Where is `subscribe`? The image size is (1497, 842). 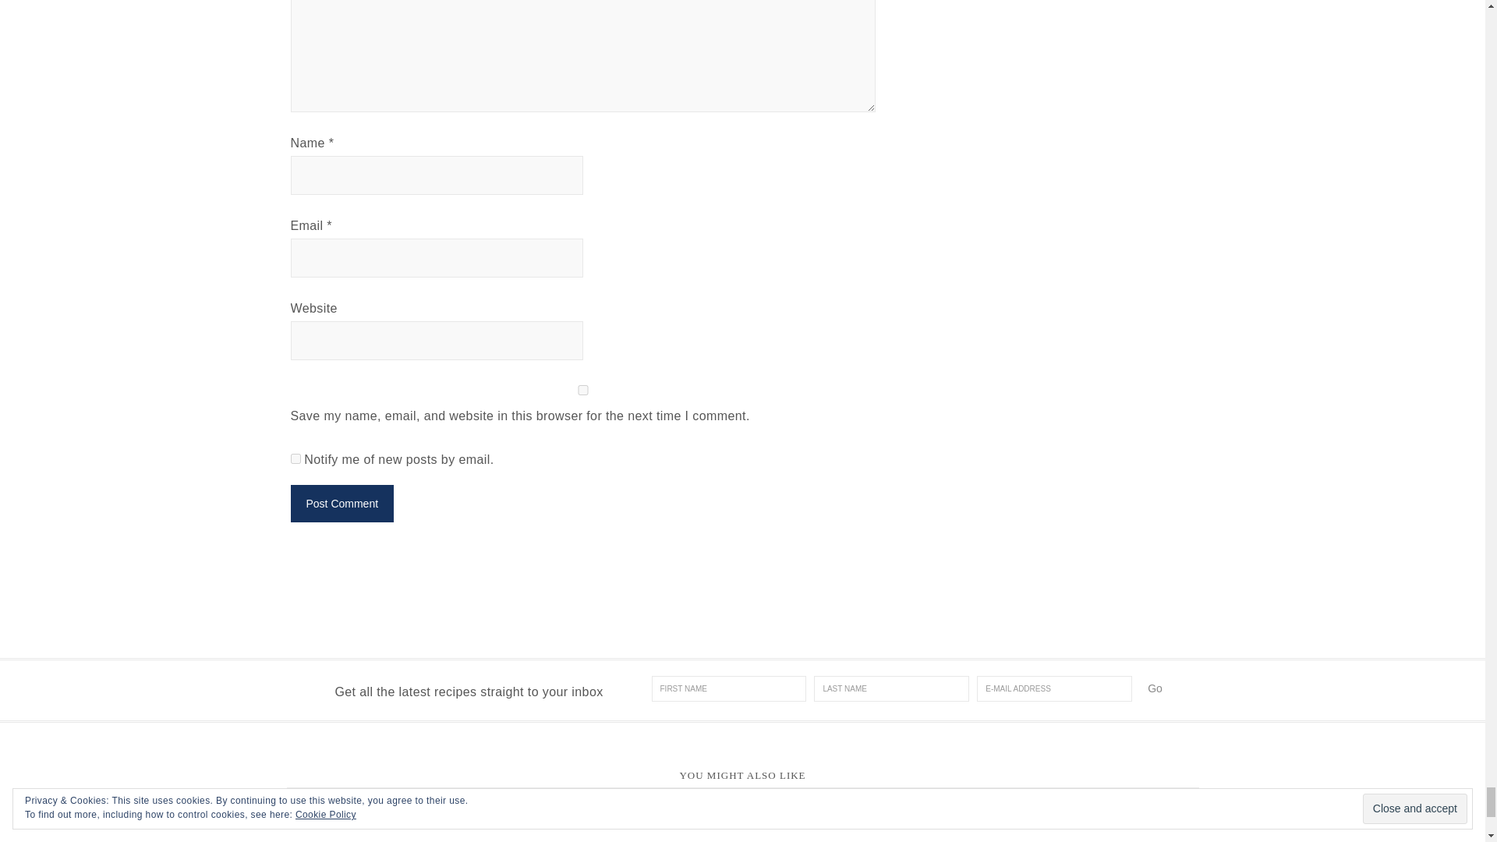 subscribe is located at coordinates (295, 458).